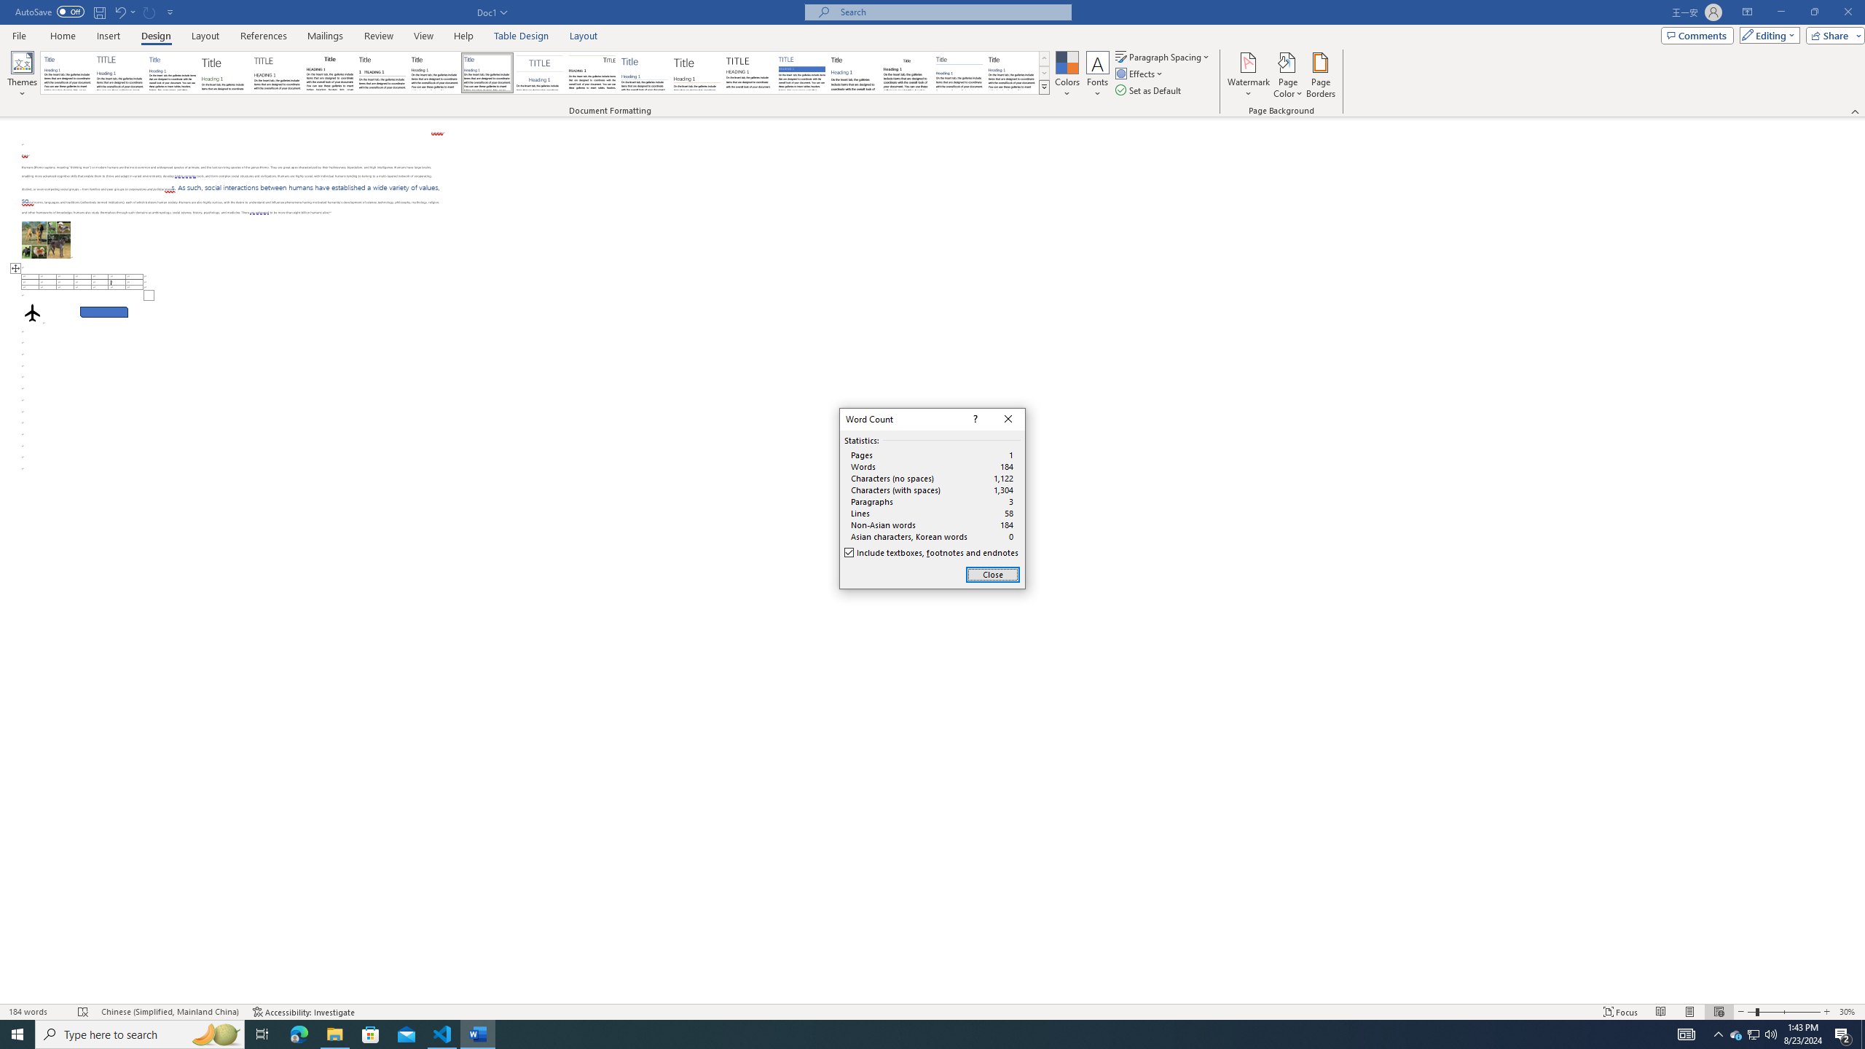 Image resolution: width=1865 pixels, height=1049 pixels. Describe the element at coordinates (9, 7) in the screenshot. I see `Spelling and Grammar Check Errors` at that location.